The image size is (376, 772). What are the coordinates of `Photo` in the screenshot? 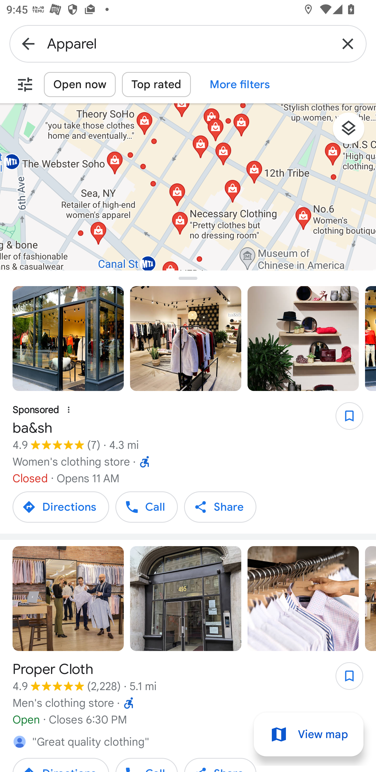 It's located at (186, 598).